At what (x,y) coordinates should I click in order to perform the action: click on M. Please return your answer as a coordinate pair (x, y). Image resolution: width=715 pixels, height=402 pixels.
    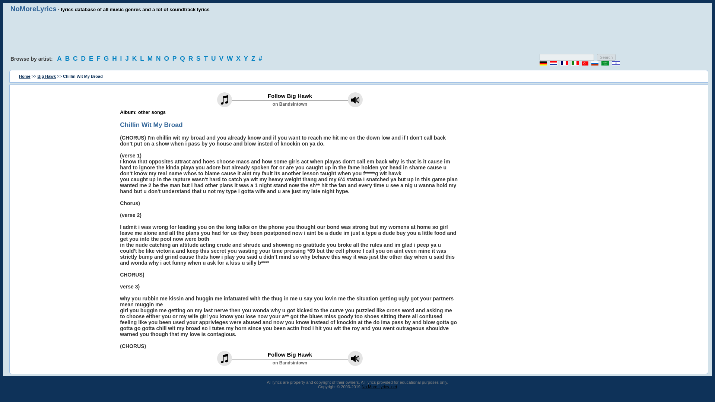
    Looking at the image, I should click on (150, 58).